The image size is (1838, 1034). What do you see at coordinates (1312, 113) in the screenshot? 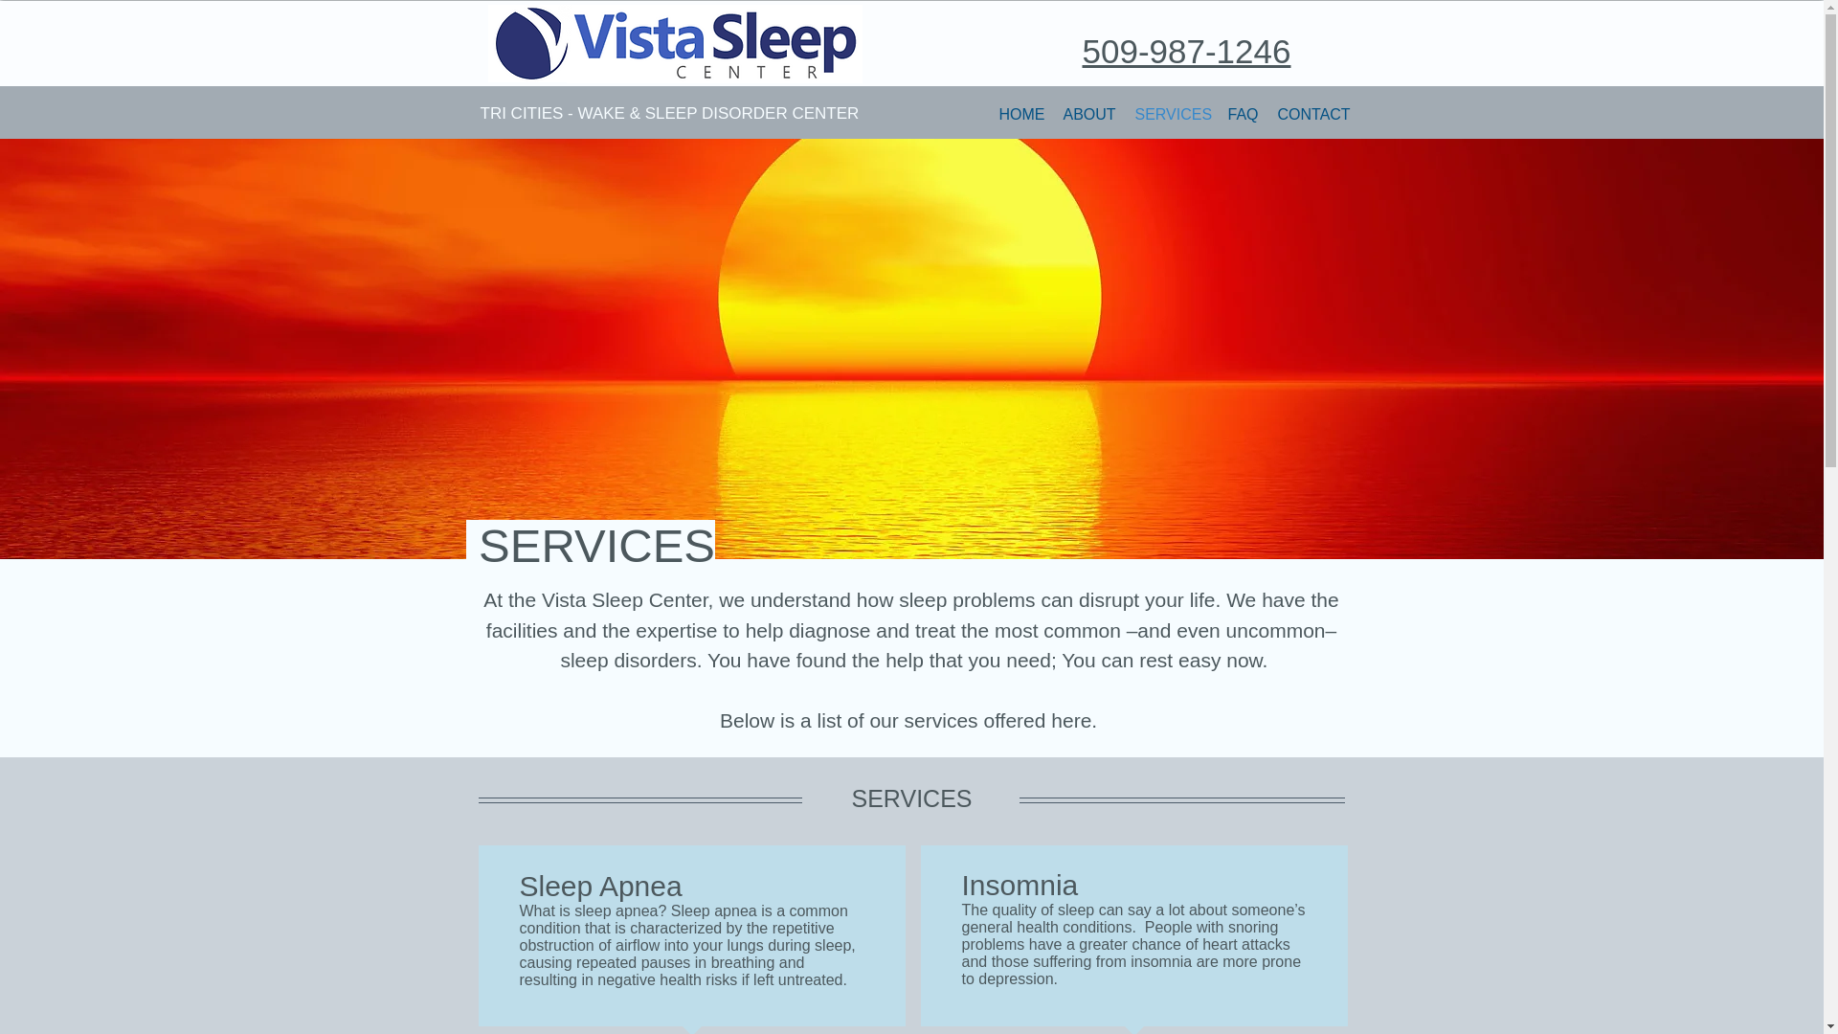
I see `CONTACT` at bounding box center [1312, 113].